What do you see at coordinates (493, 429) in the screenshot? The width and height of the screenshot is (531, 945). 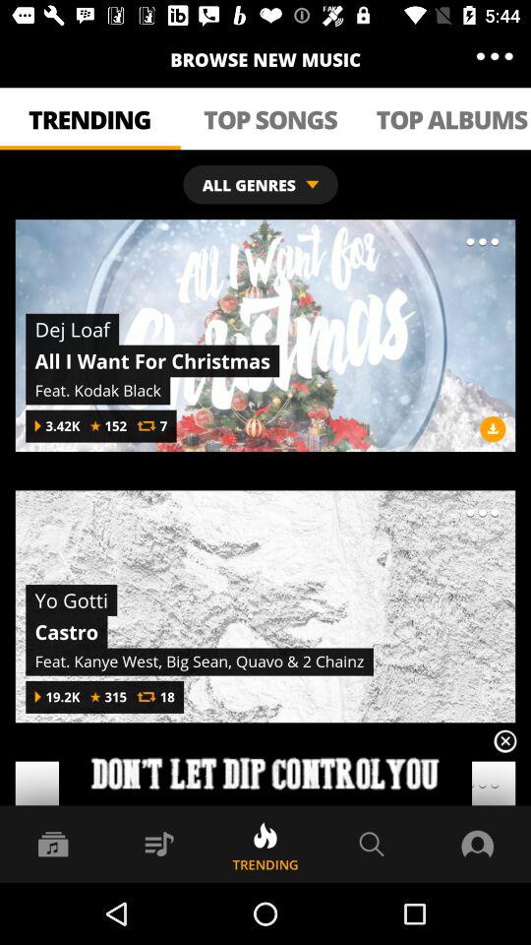 I see `choose item to the right of the feat. kodak black` at bounding box center [493, 429].